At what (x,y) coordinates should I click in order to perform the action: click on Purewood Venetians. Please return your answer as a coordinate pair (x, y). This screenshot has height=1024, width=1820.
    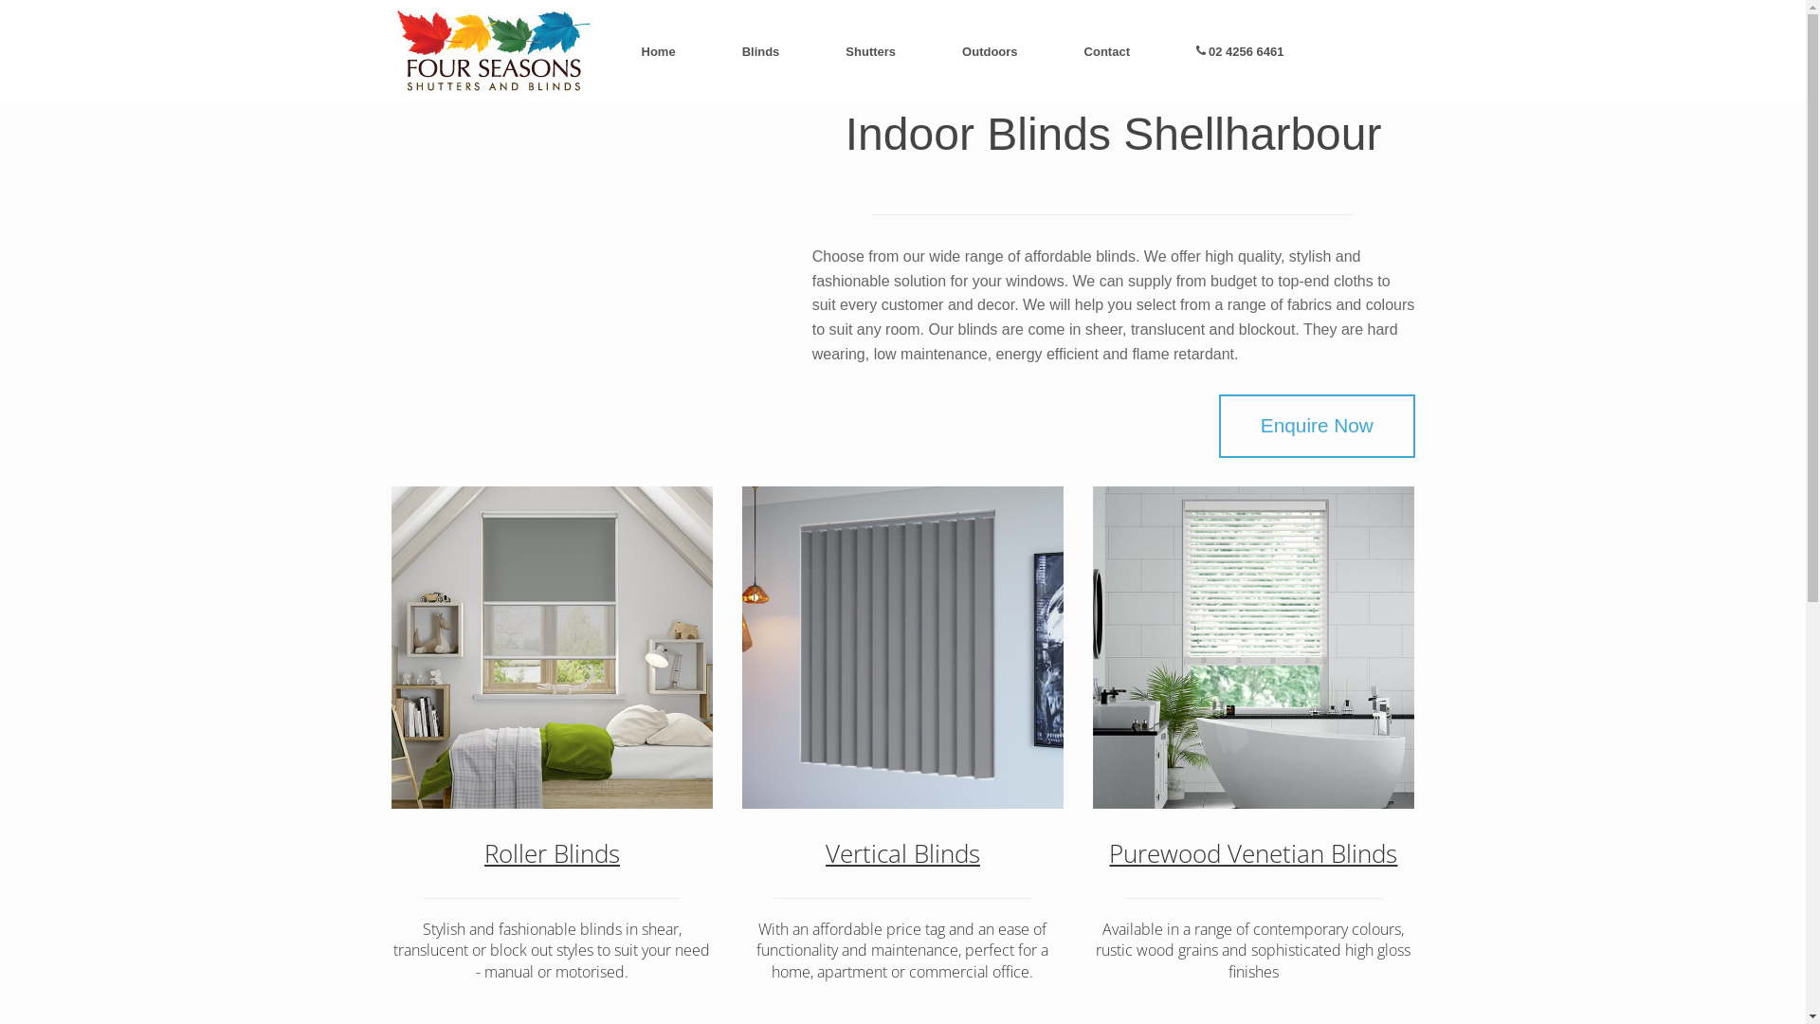
    Looking at the image, I should click on (1253, 648).